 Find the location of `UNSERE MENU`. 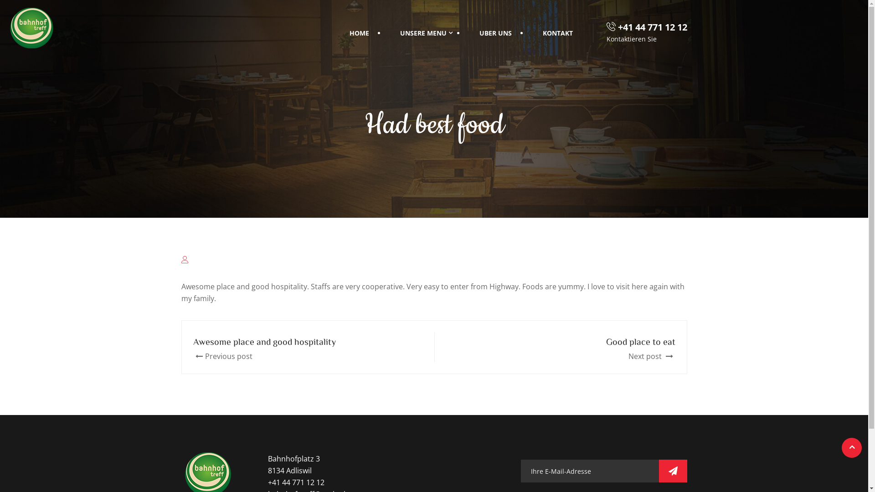

UNSERE MENU is located at coordinates (424, 33).